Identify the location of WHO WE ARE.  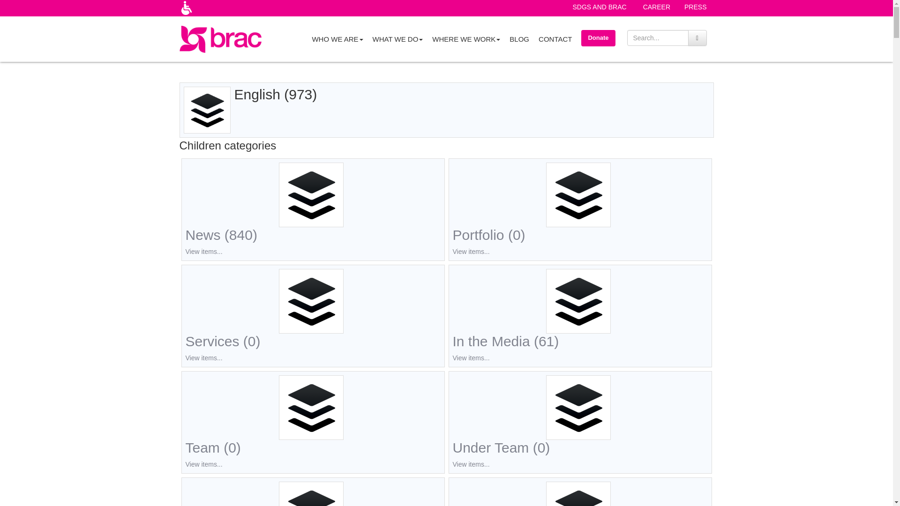
(337, 38).